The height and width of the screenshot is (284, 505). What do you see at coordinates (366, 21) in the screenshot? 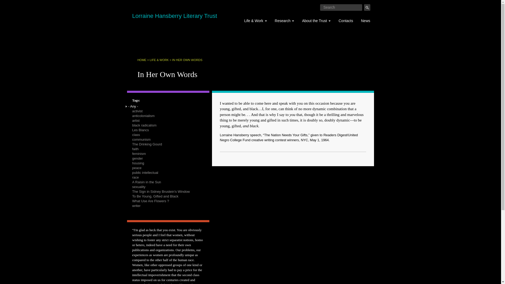
I see `News` at bounding box center [366, 21].